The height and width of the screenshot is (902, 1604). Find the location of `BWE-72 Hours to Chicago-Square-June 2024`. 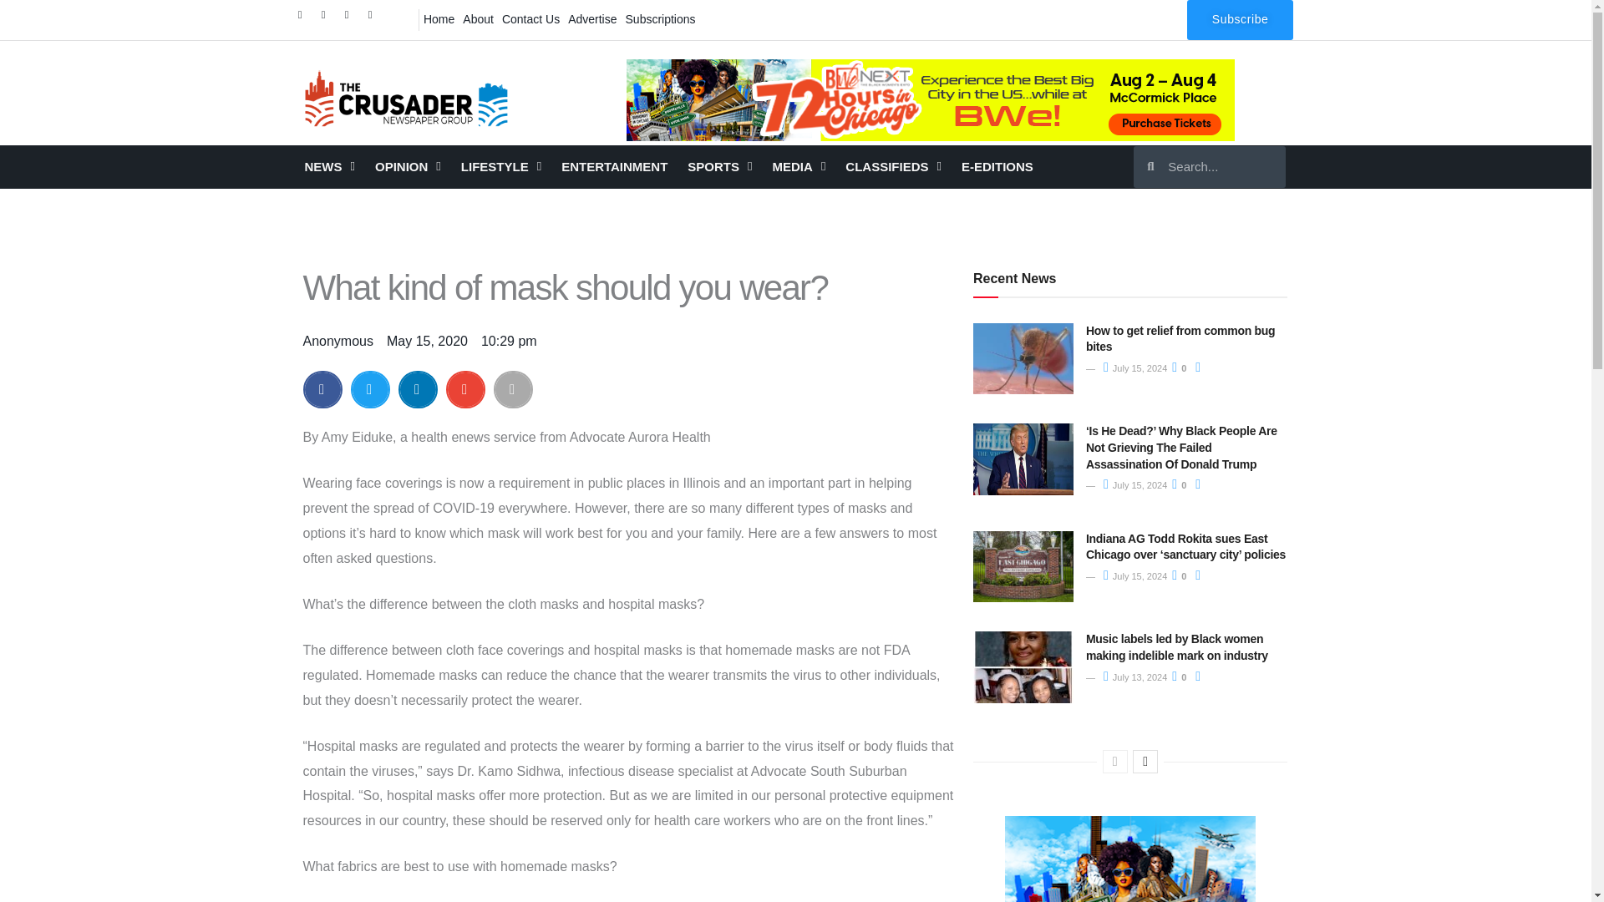

BWE-72 Hours to Chicago-Square-June 2024 is located at coordinates (1130, 859).